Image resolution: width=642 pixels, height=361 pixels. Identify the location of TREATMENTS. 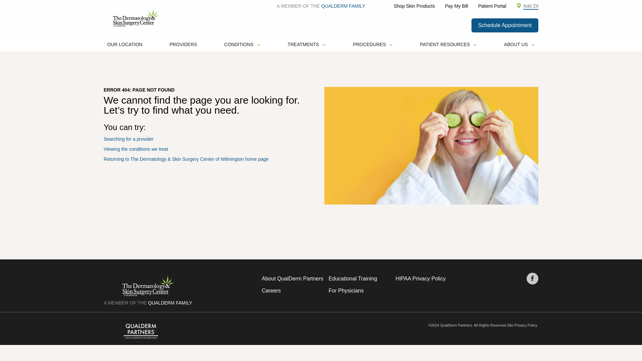
(307, 44).